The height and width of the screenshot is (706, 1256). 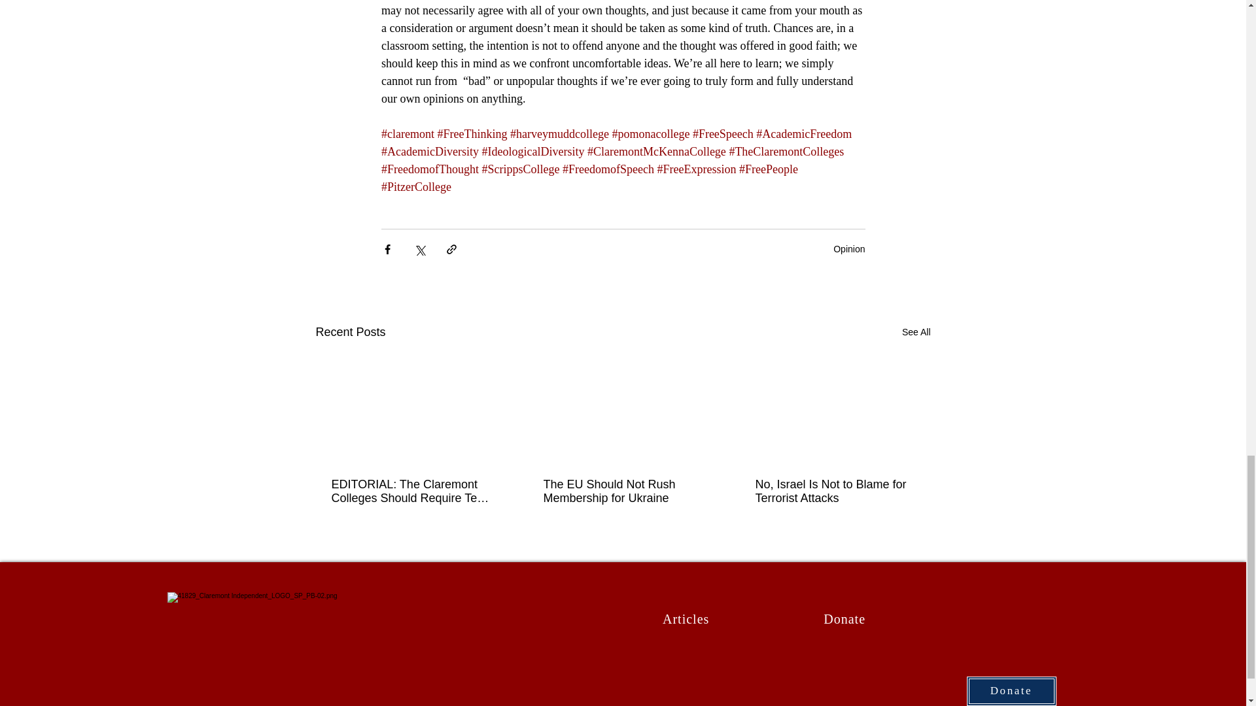 I want to click on Opinion, so click(x=849, y=248).